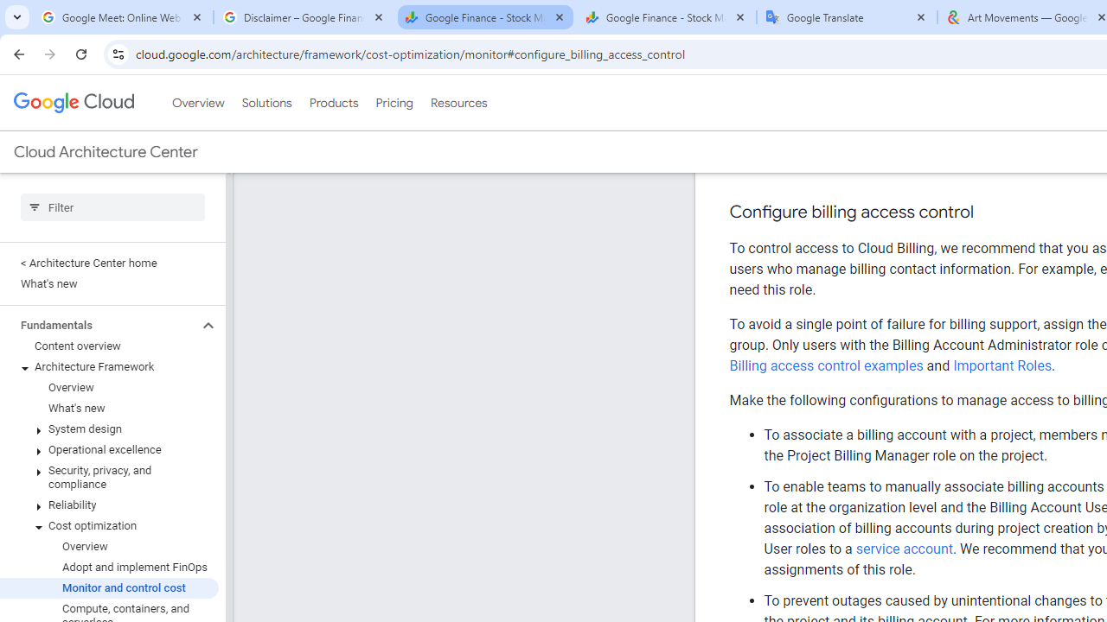 This screenshot has width=1107, height=622. What do you see at coordinates (109, 374) in the screenshot?
I see `Operational excellence` at bounding box center [109, 374].